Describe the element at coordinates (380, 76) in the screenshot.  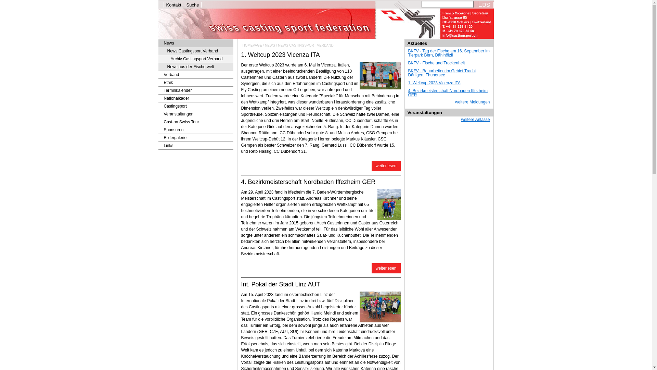
I see `1. Weltcup 2023 Vicenza ITA` at that location.